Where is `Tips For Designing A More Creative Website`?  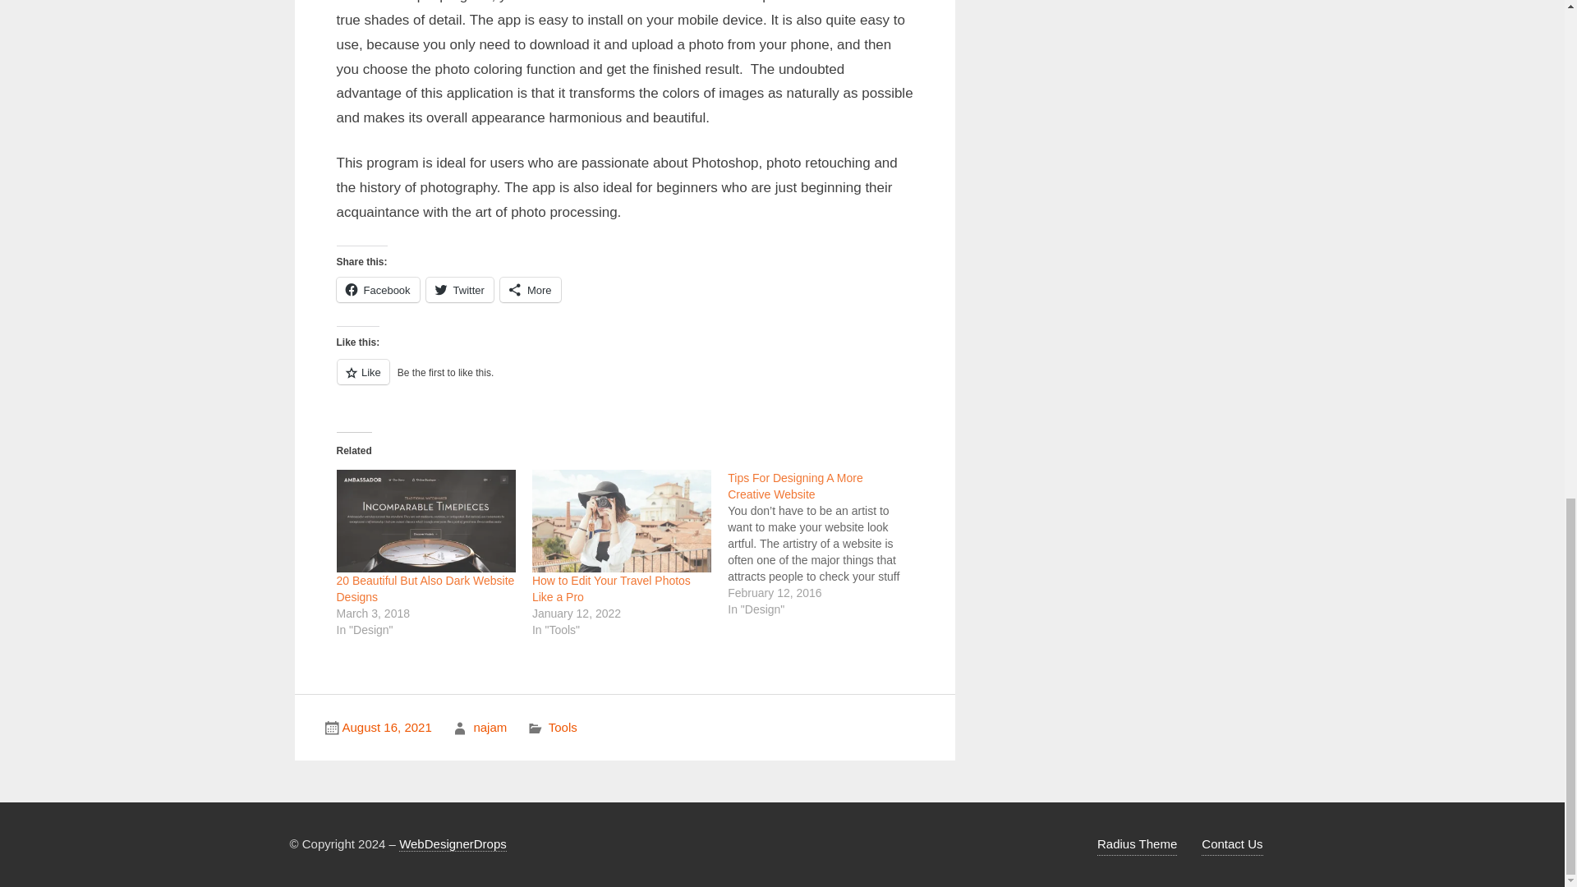
Tips For Designing A More Creative Website is located at coordinates (795, 486).